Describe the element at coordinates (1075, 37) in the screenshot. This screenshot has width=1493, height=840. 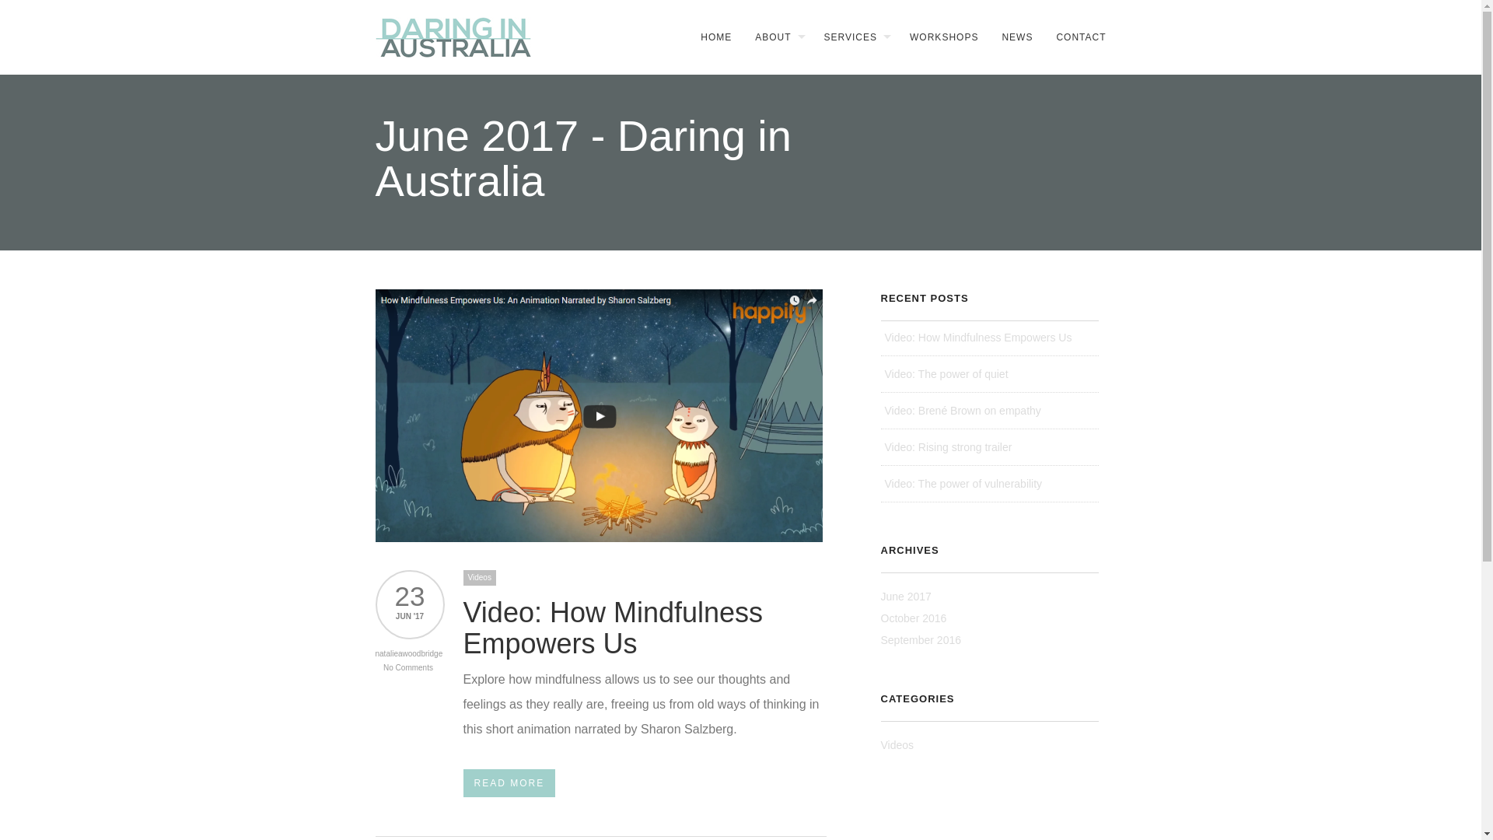
I see `CONTACT` at that location.